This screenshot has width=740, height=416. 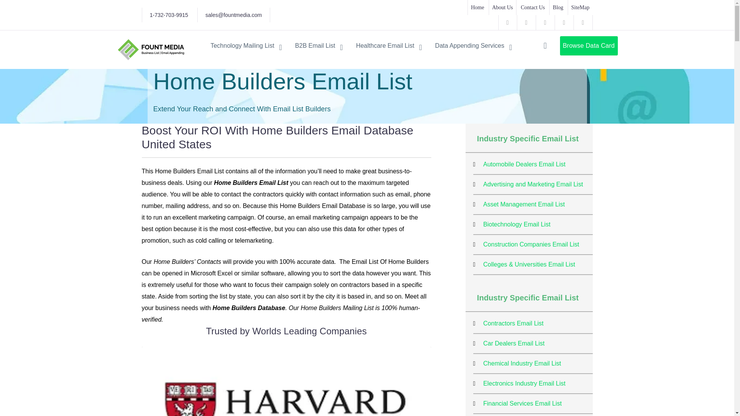 I want to click on Healthcare Email List, so click(x=388, y=45).